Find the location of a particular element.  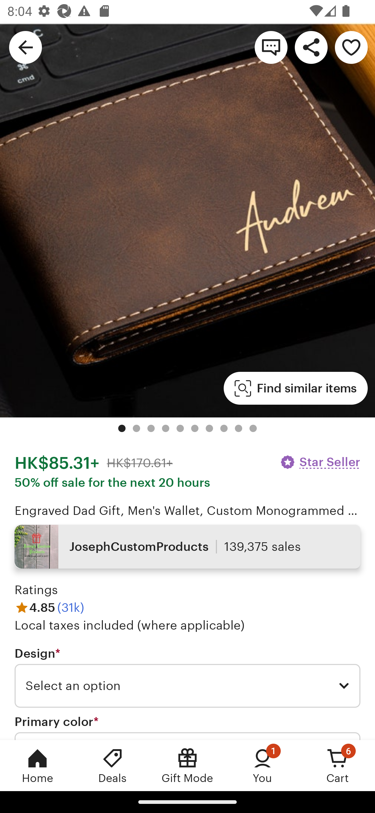

Deals is located at coordinates (113, 765).